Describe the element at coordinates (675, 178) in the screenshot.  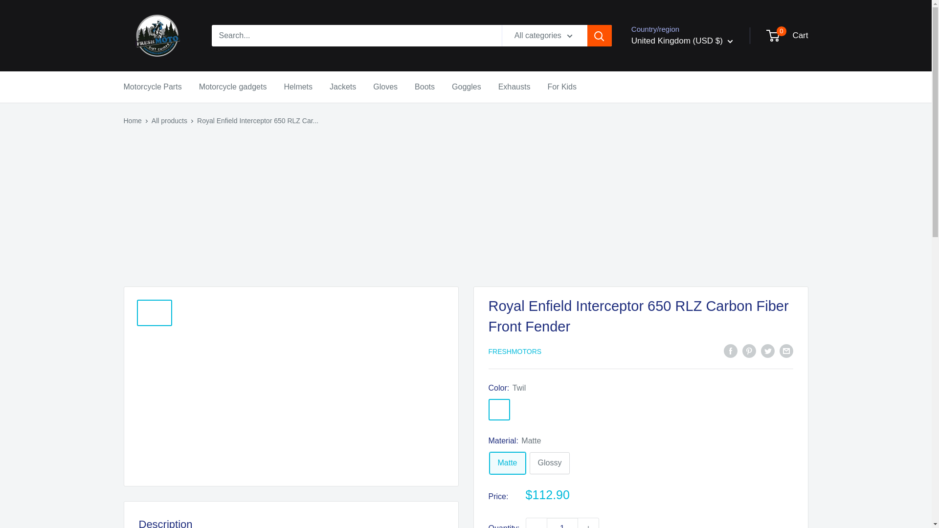
I see `AW` at that location.